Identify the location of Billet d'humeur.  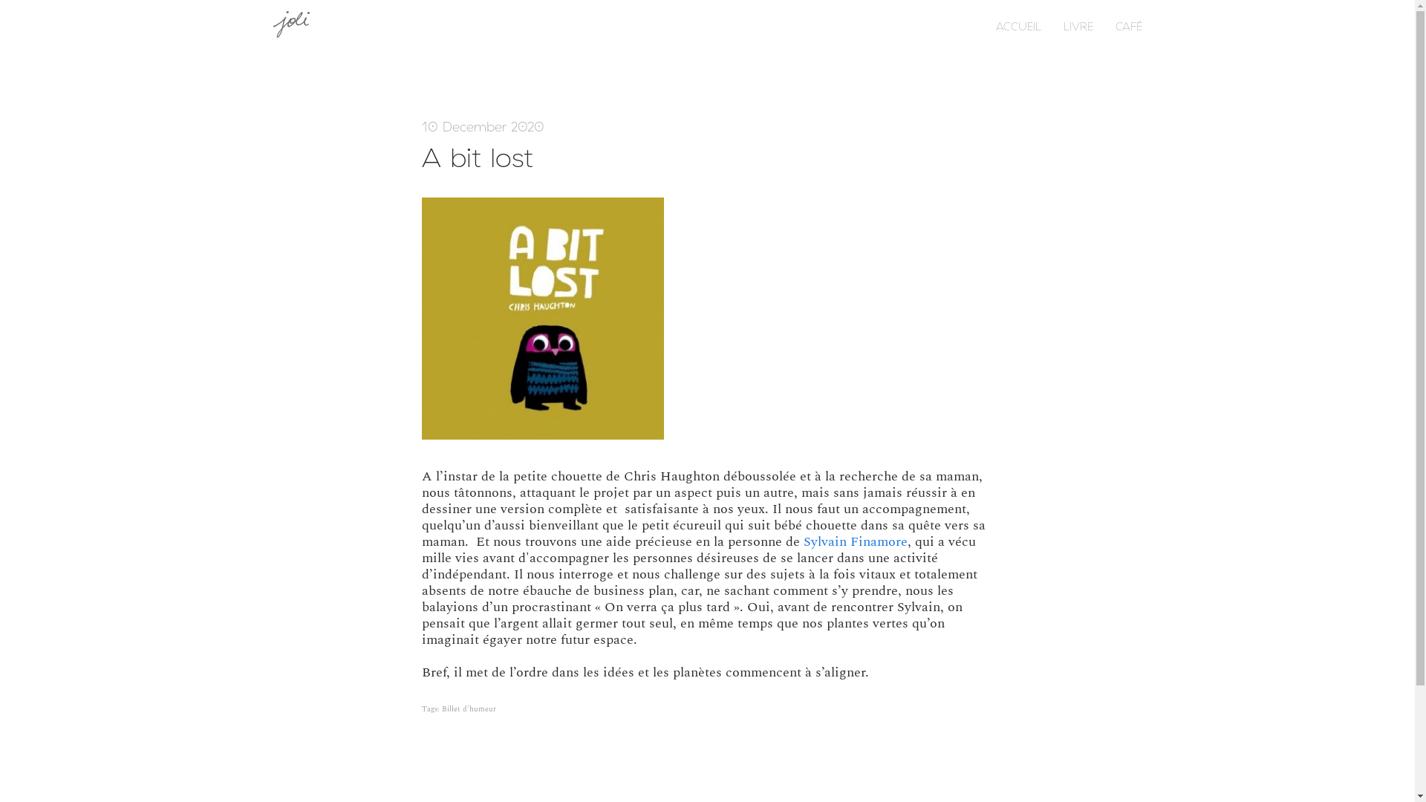
(468, 709).